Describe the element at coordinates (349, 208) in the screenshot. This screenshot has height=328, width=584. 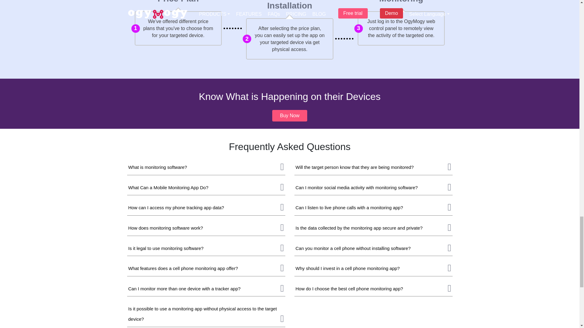
I see `Can I listen to live phone calls with a monitoring app?` at that location.